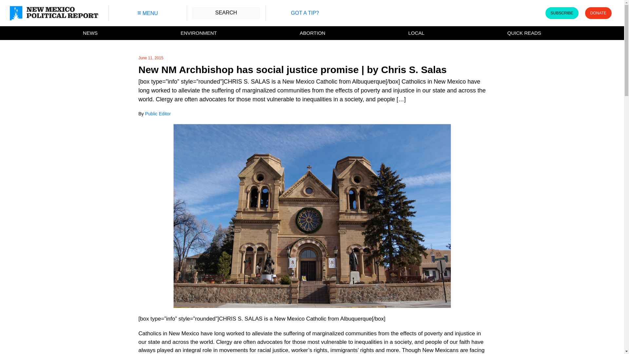 The height and width of the screenshot is (354, 629). Describe the element at coordinates (524, 33) in the screenshot. I see `QUICK READS` at that location.